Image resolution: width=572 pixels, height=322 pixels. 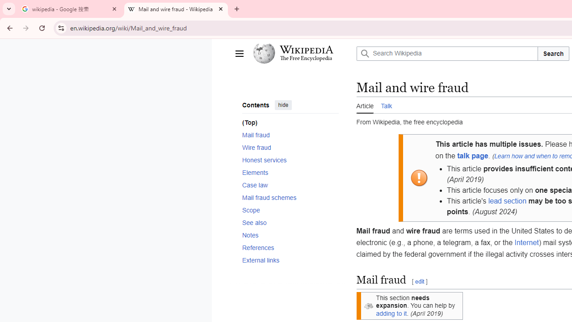 I want to click on [icon], so click(x=368, y=305).